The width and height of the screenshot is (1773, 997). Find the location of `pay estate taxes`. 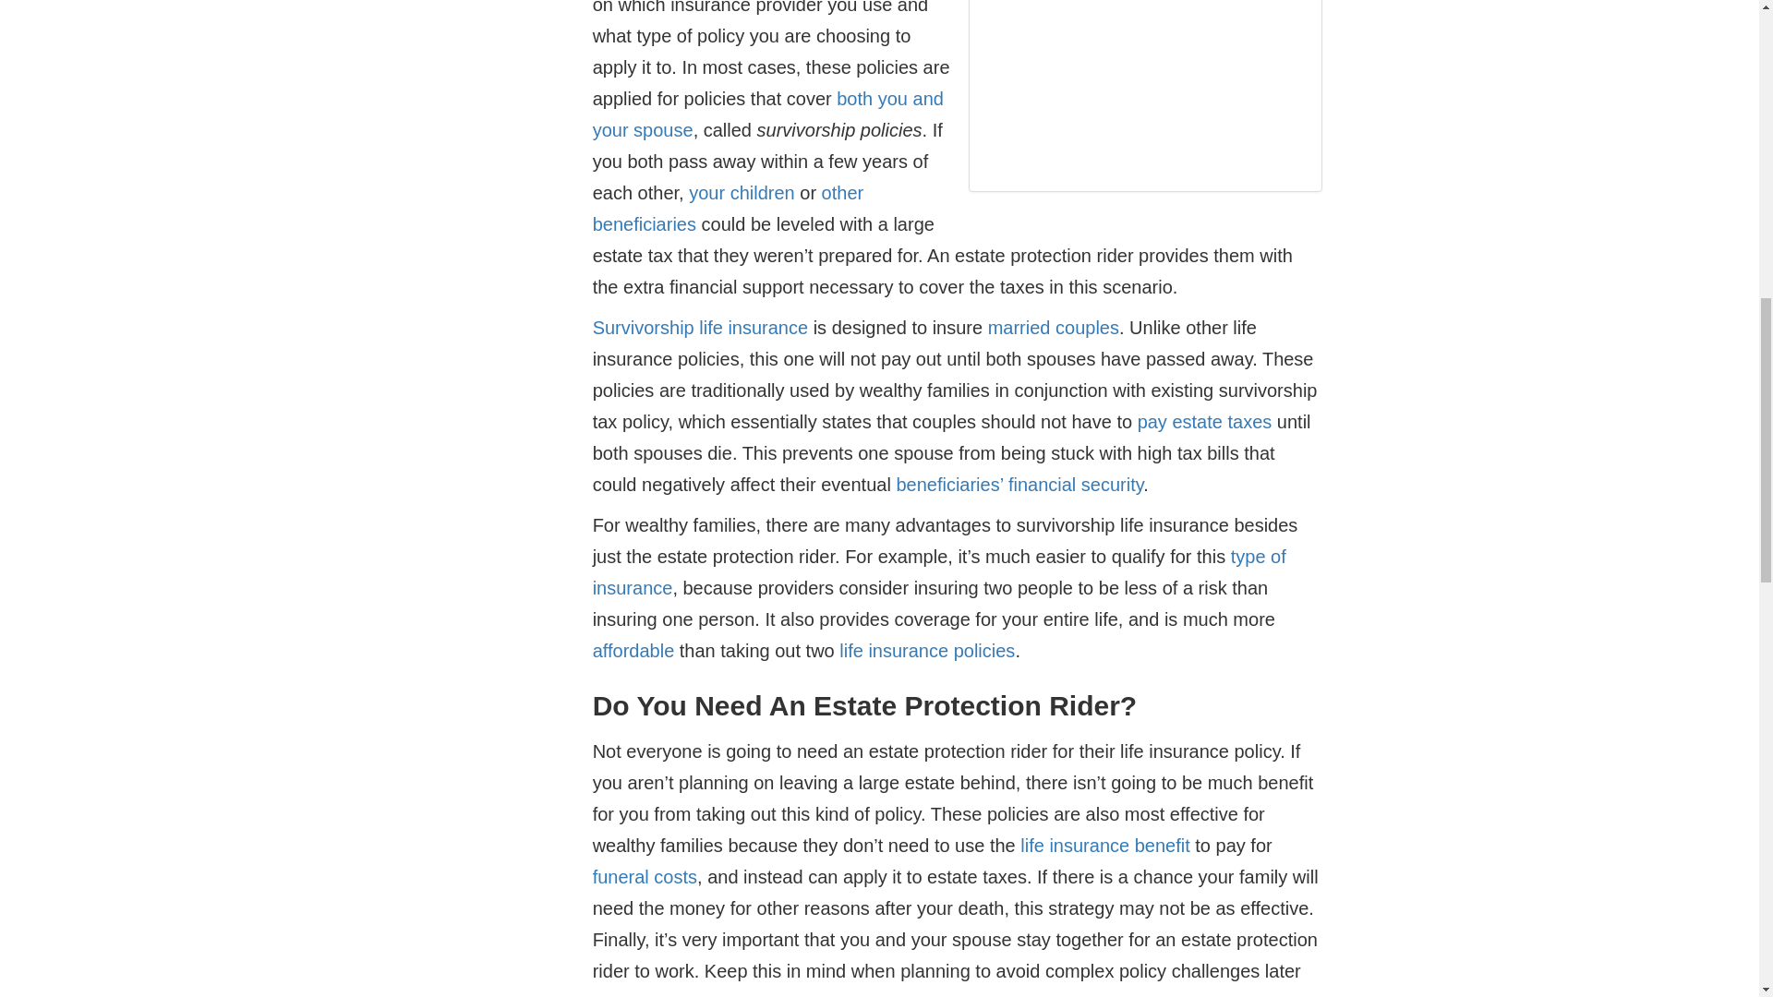

pay estate taxes is located at coordinates (1205, 421).